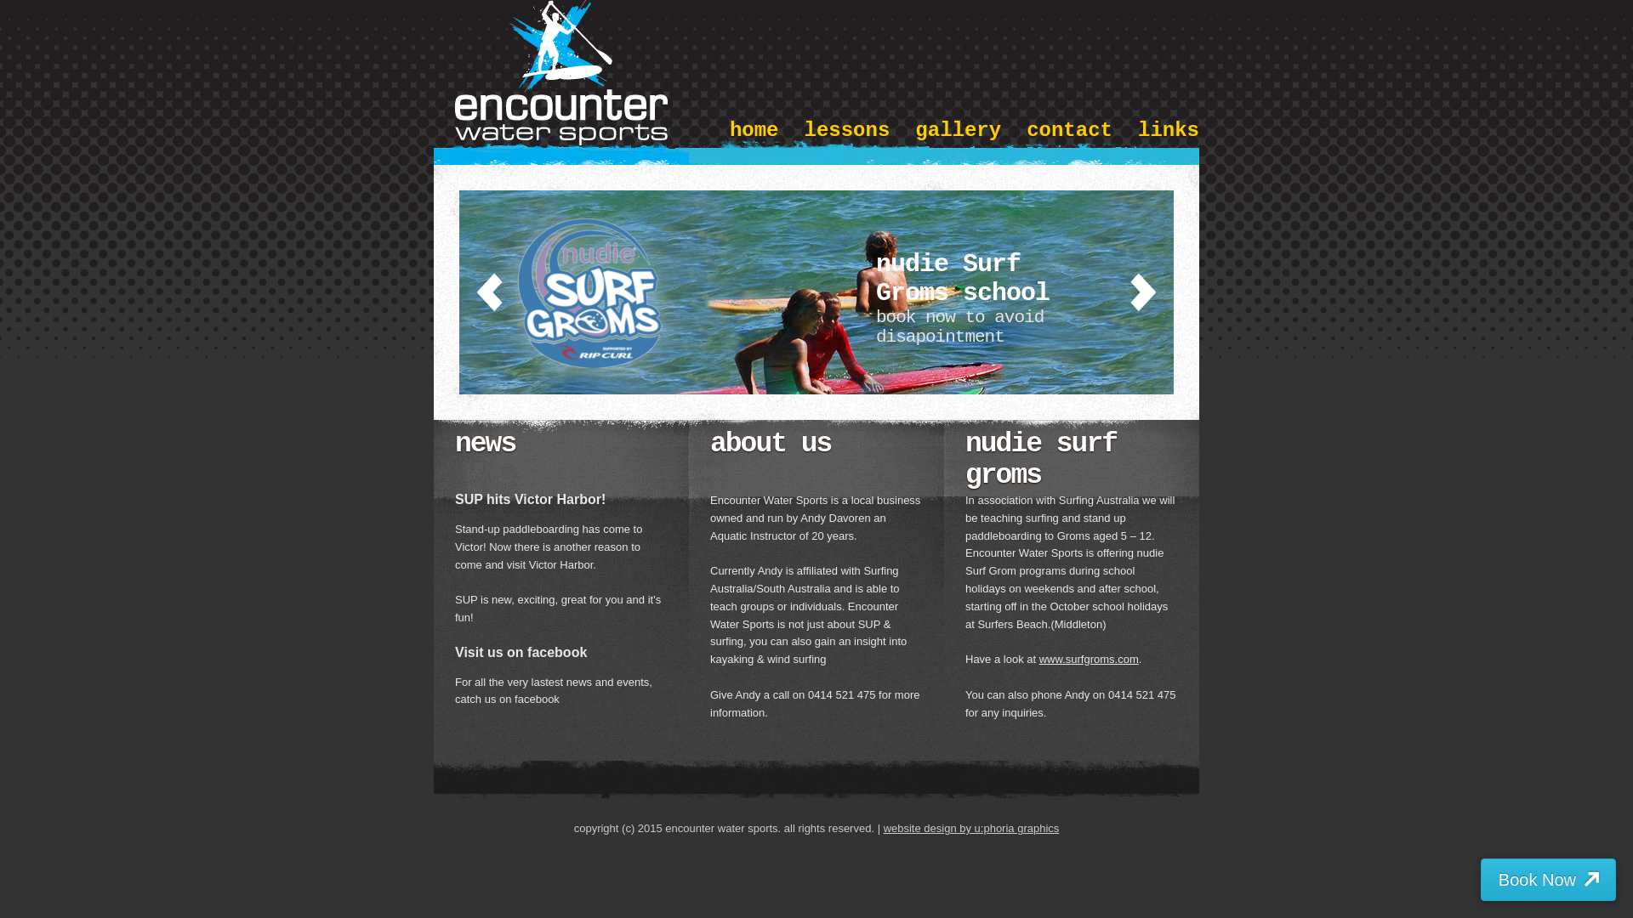 The image size is (1633, 918). I want to click on gallery, so click(958, 131).